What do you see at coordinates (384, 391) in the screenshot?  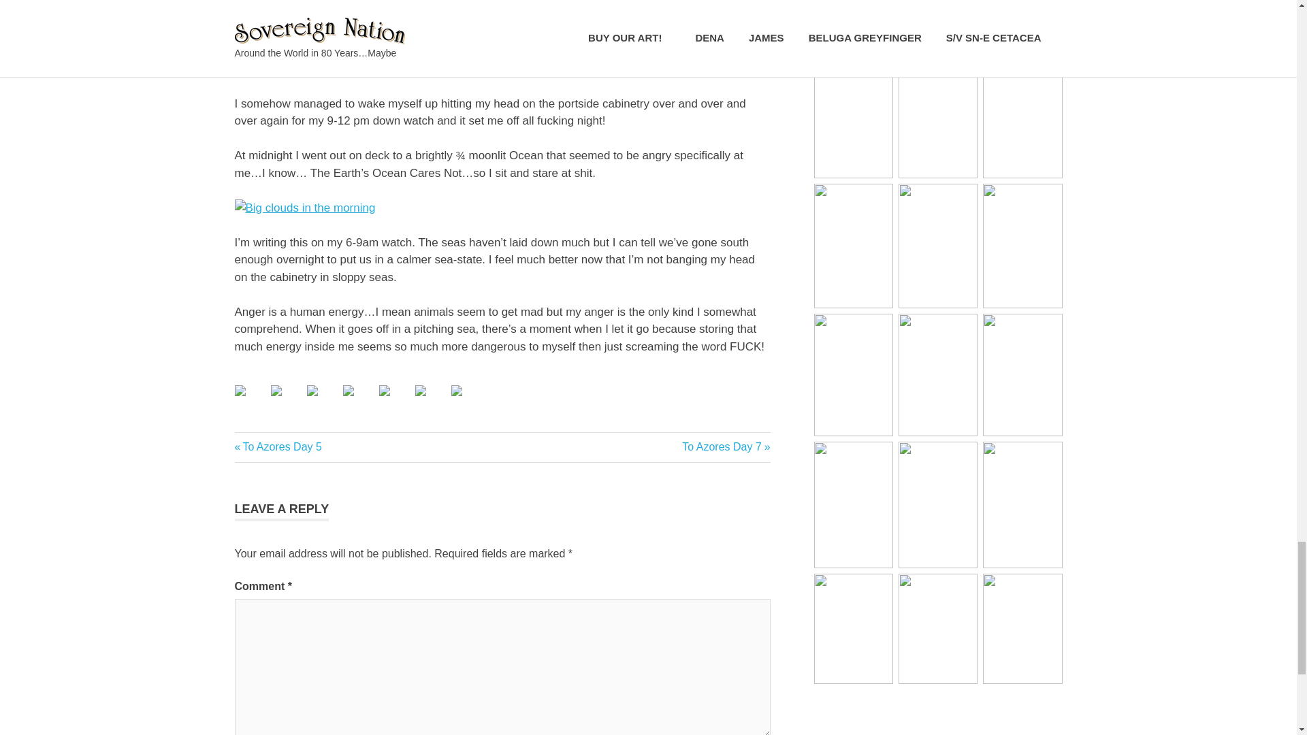 I see `Share by email` at bounding box center [384, 391].